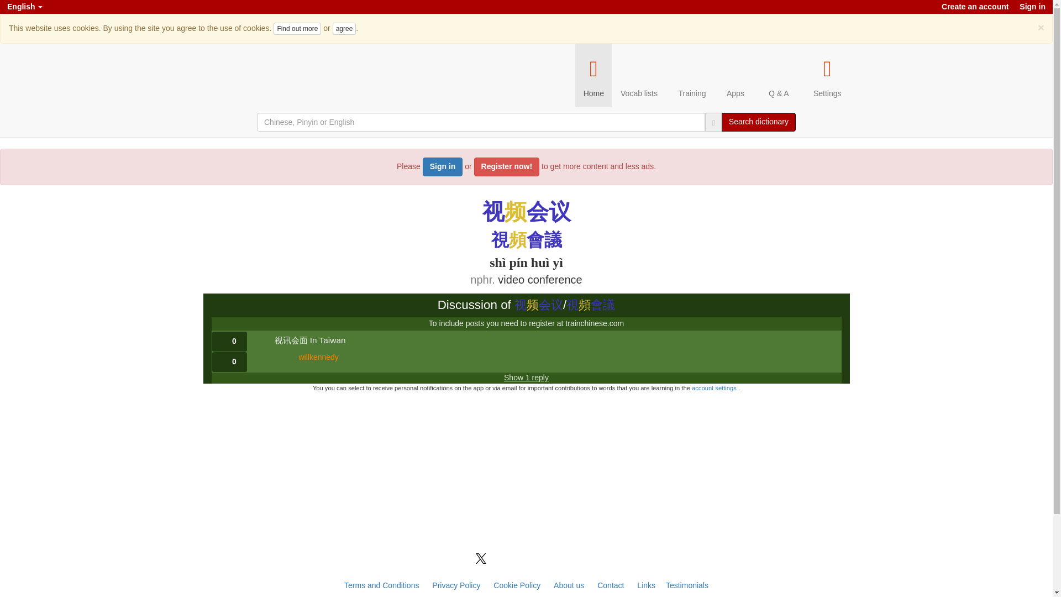  What do you see at coordinates (318, 358) in the screenshot?
I see `Author` at bounding box center [318, 358].